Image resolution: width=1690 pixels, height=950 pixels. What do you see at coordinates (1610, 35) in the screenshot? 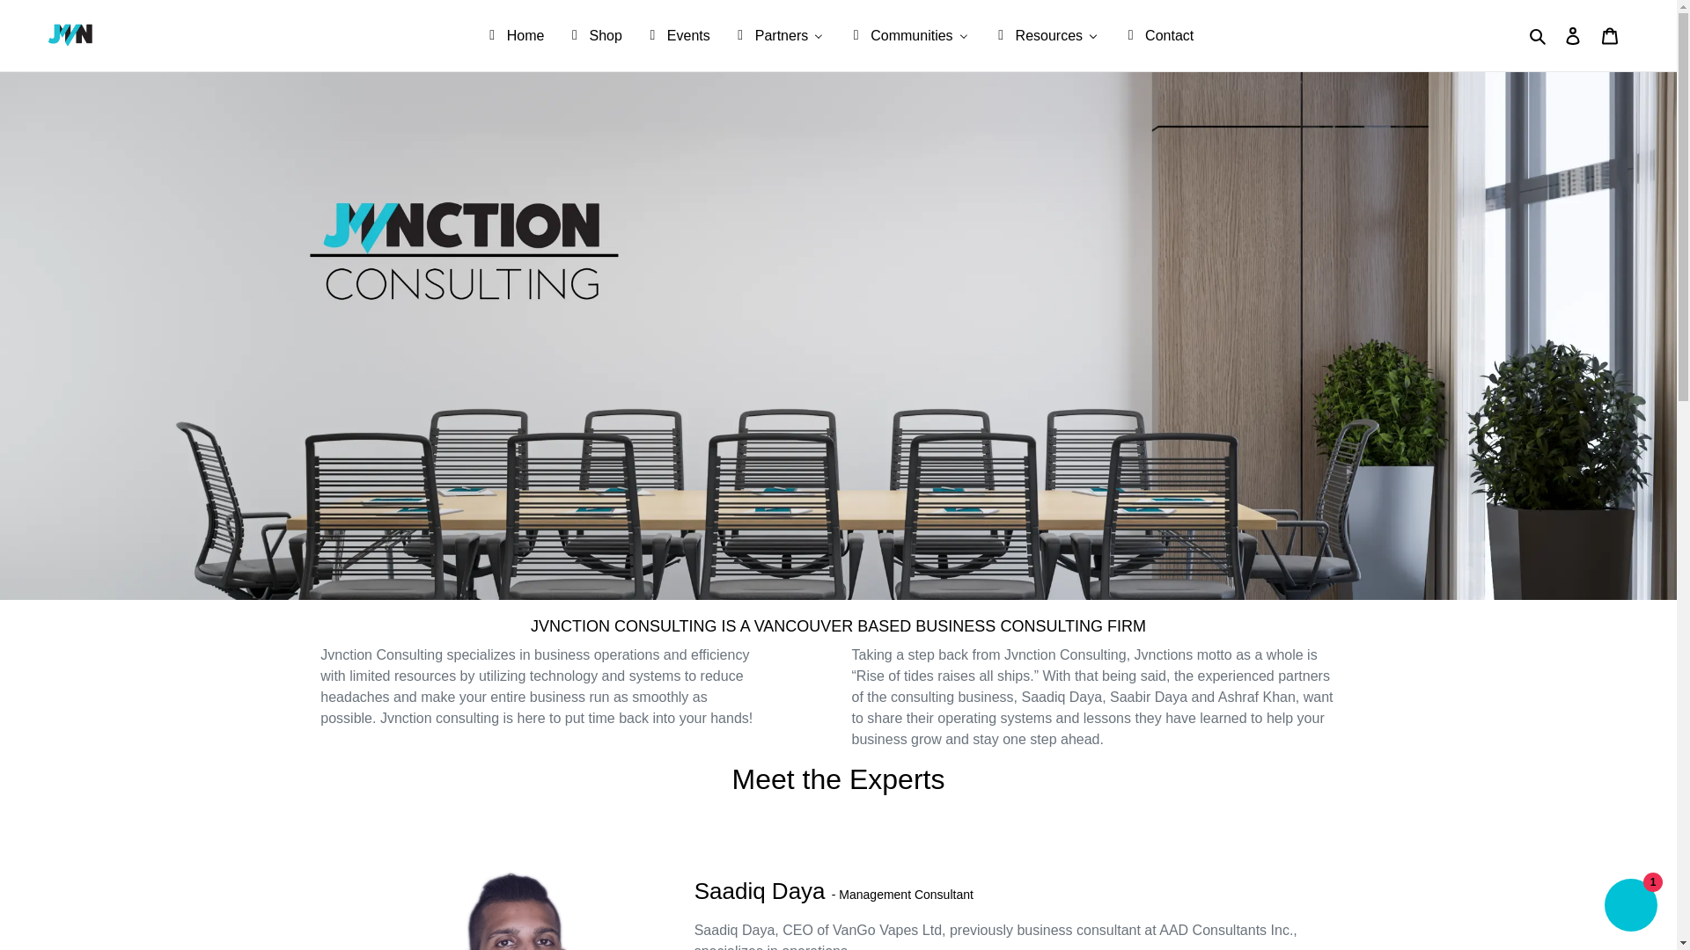
I see `Cart` at bounding box center [1610, 35].